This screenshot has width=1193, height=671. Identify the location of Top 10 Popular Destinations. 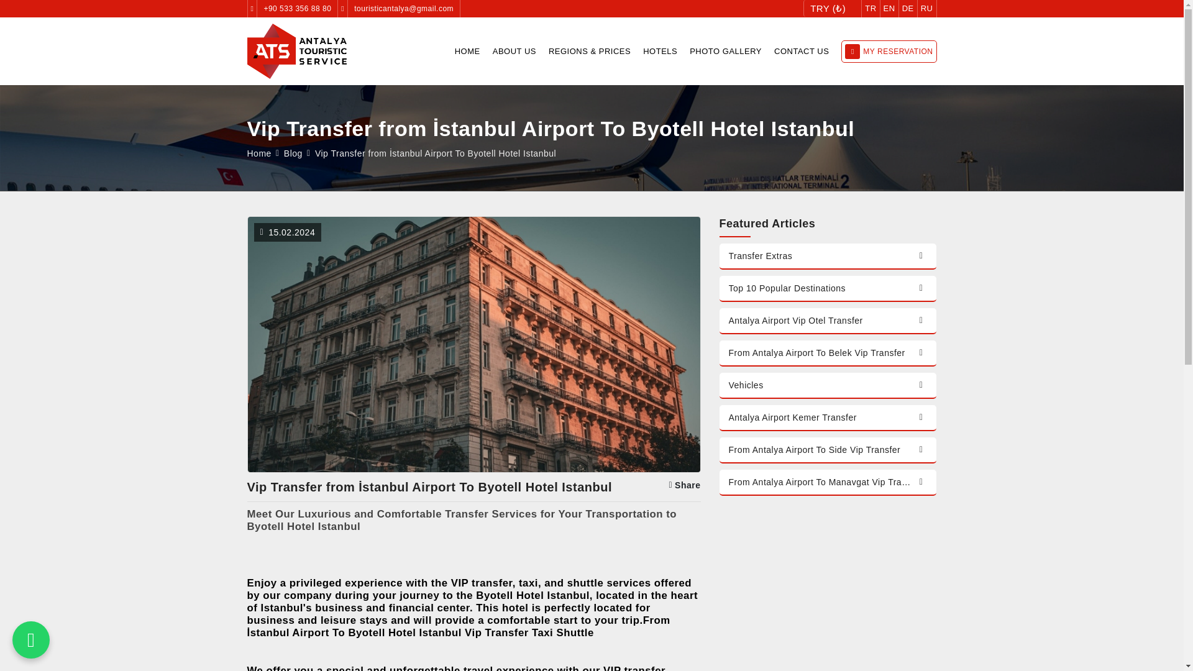
(828, 288).